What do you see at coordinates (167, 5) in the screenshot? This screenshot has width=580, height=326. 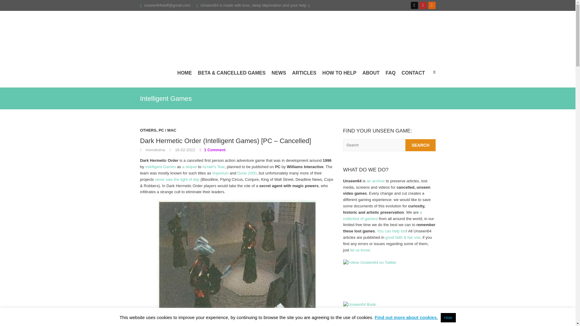 I see ` Mail Us ` at bounding box center [167, 5].